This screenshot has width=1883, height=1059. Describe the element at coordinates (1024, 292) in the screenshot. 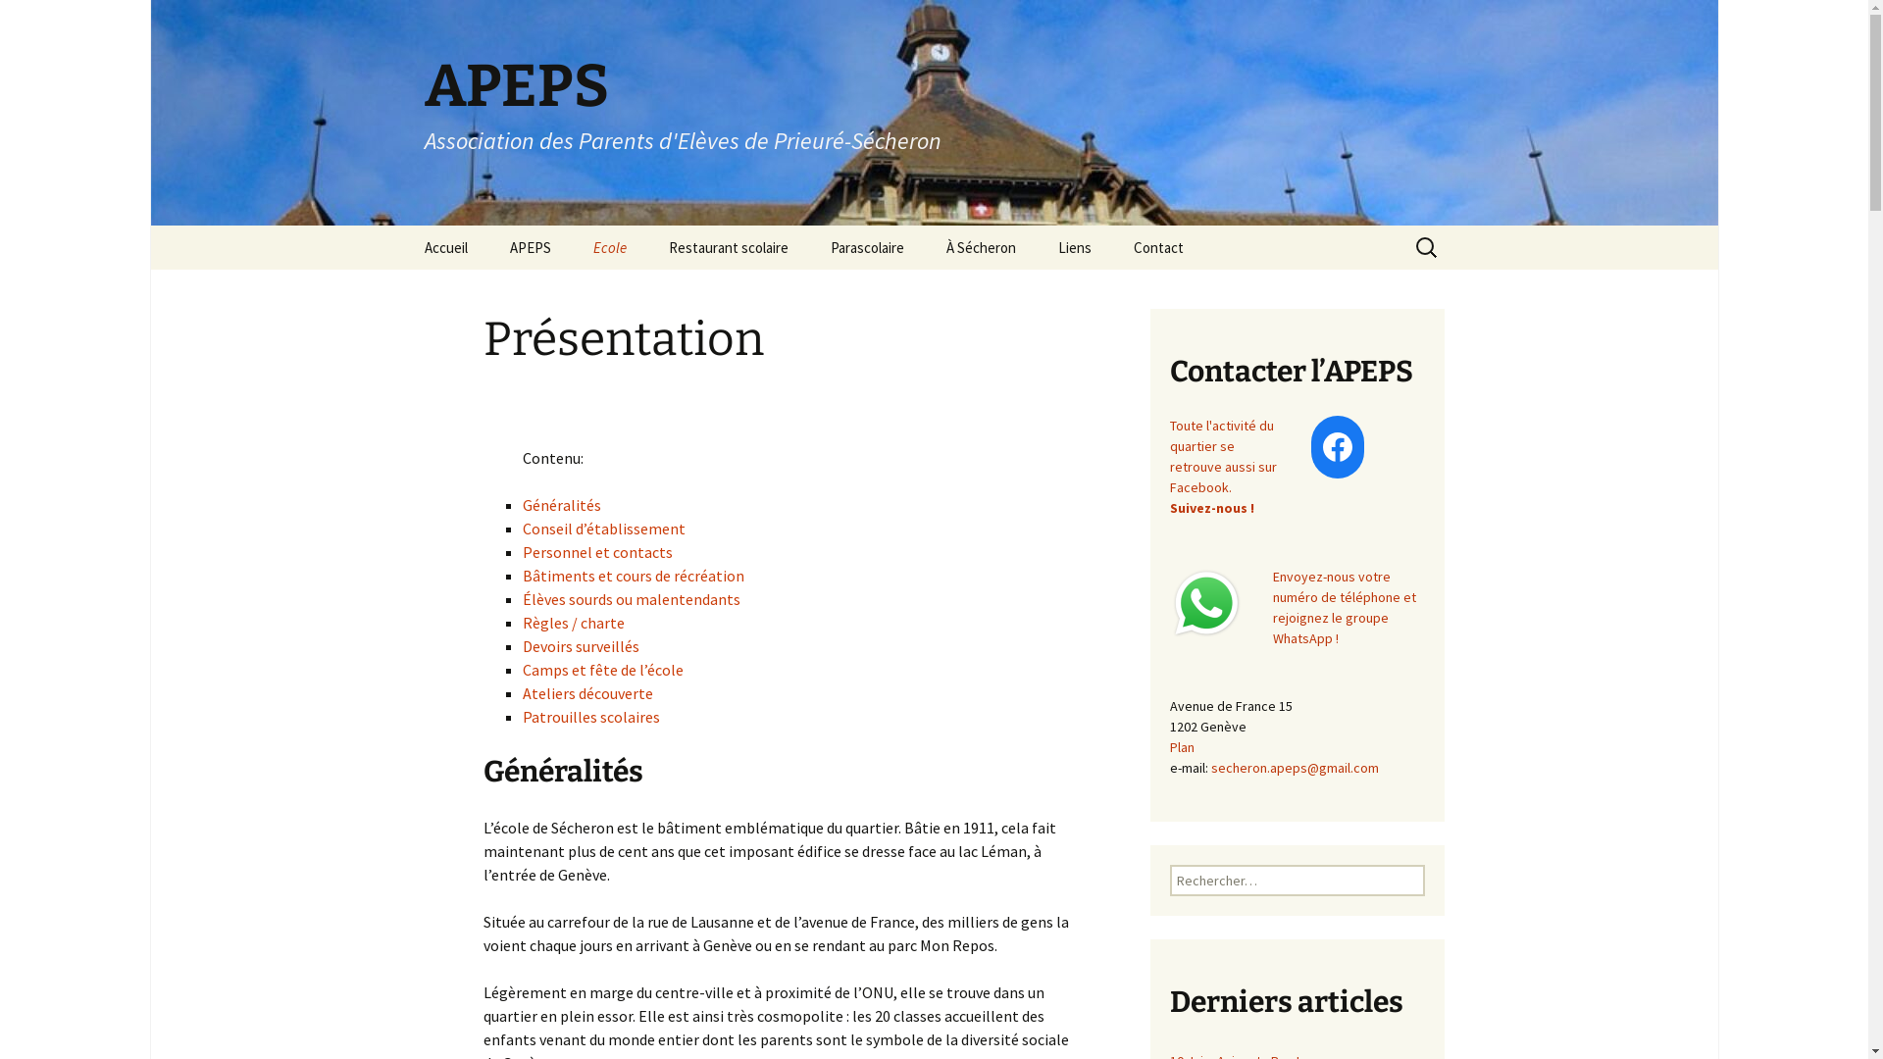

I see `Jeux et culture` at that location.